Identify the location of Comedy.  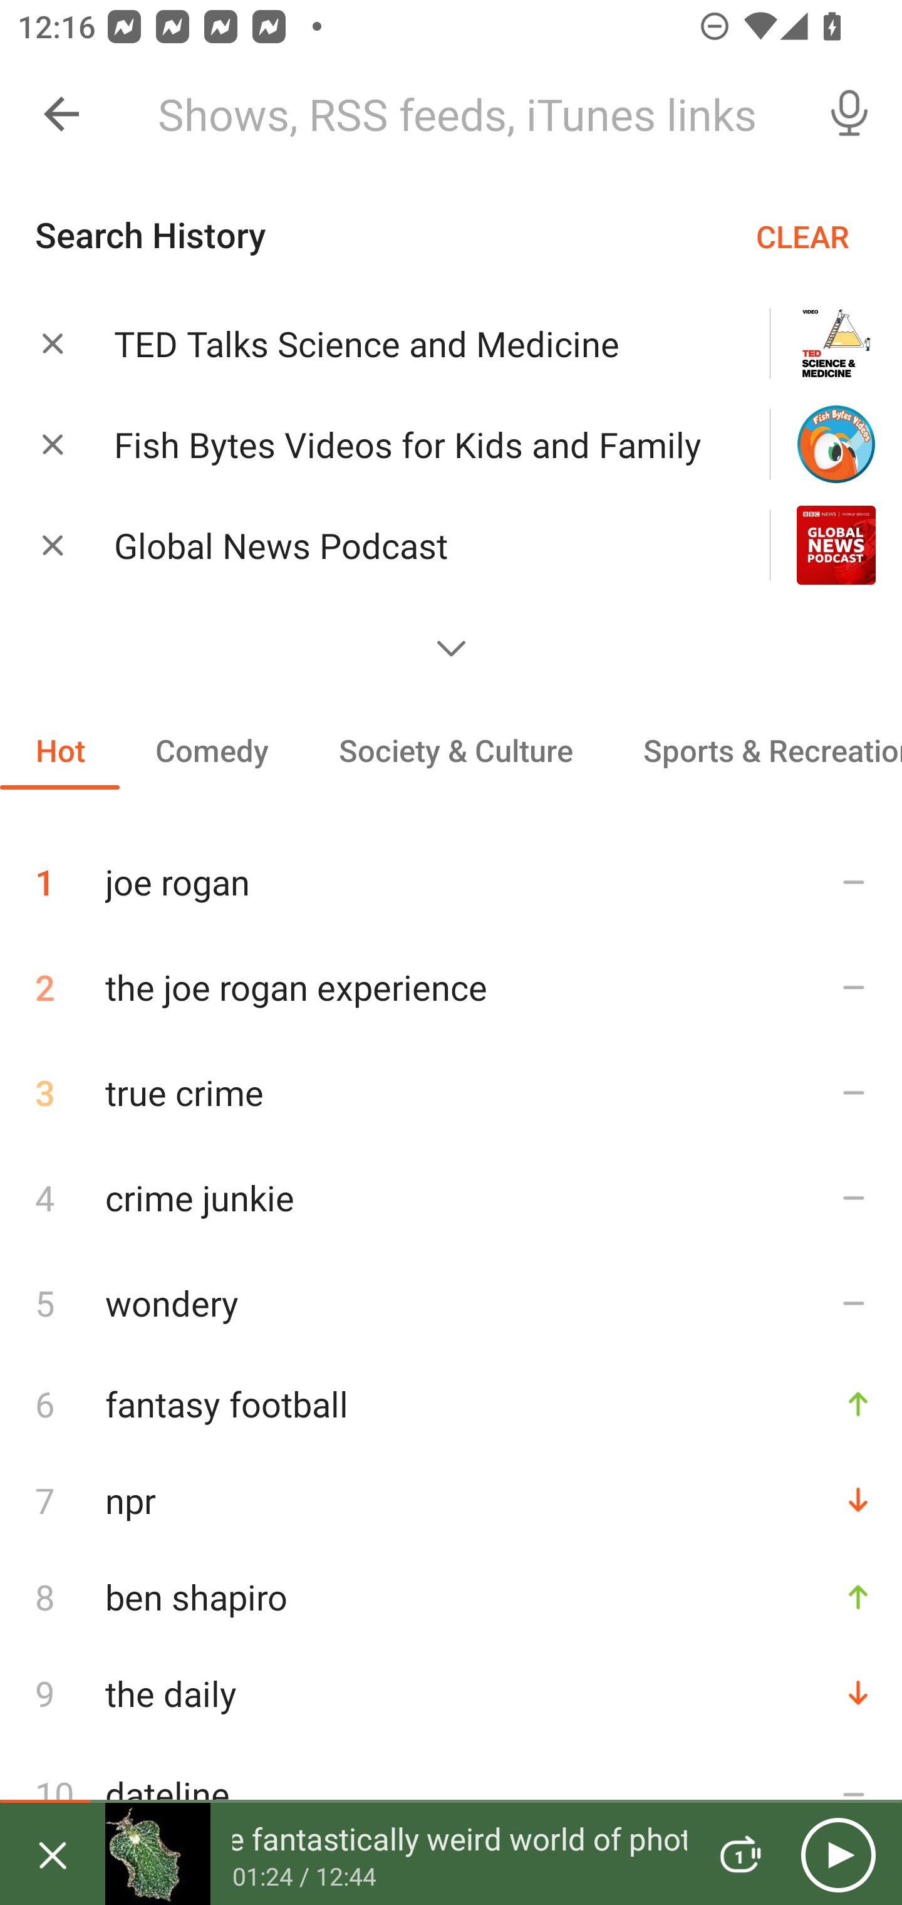
(211, 749).